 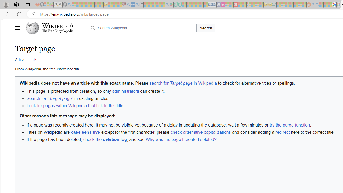 What do you see at coordinates (183, 83) in the screenshot?
I see `search for Target page in Wikipedia` at bounding box center [183, 83].